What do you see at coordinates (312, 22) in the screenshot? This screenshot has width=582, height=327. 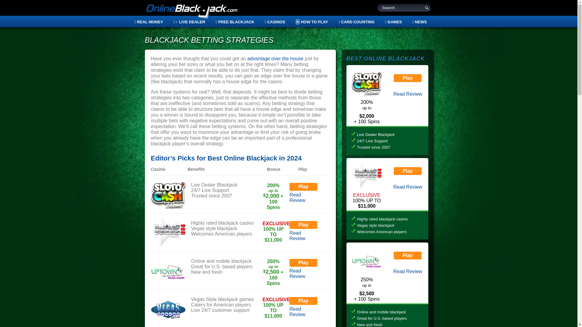 I see `How to play Blackjack` at bounding box center [312, 22].